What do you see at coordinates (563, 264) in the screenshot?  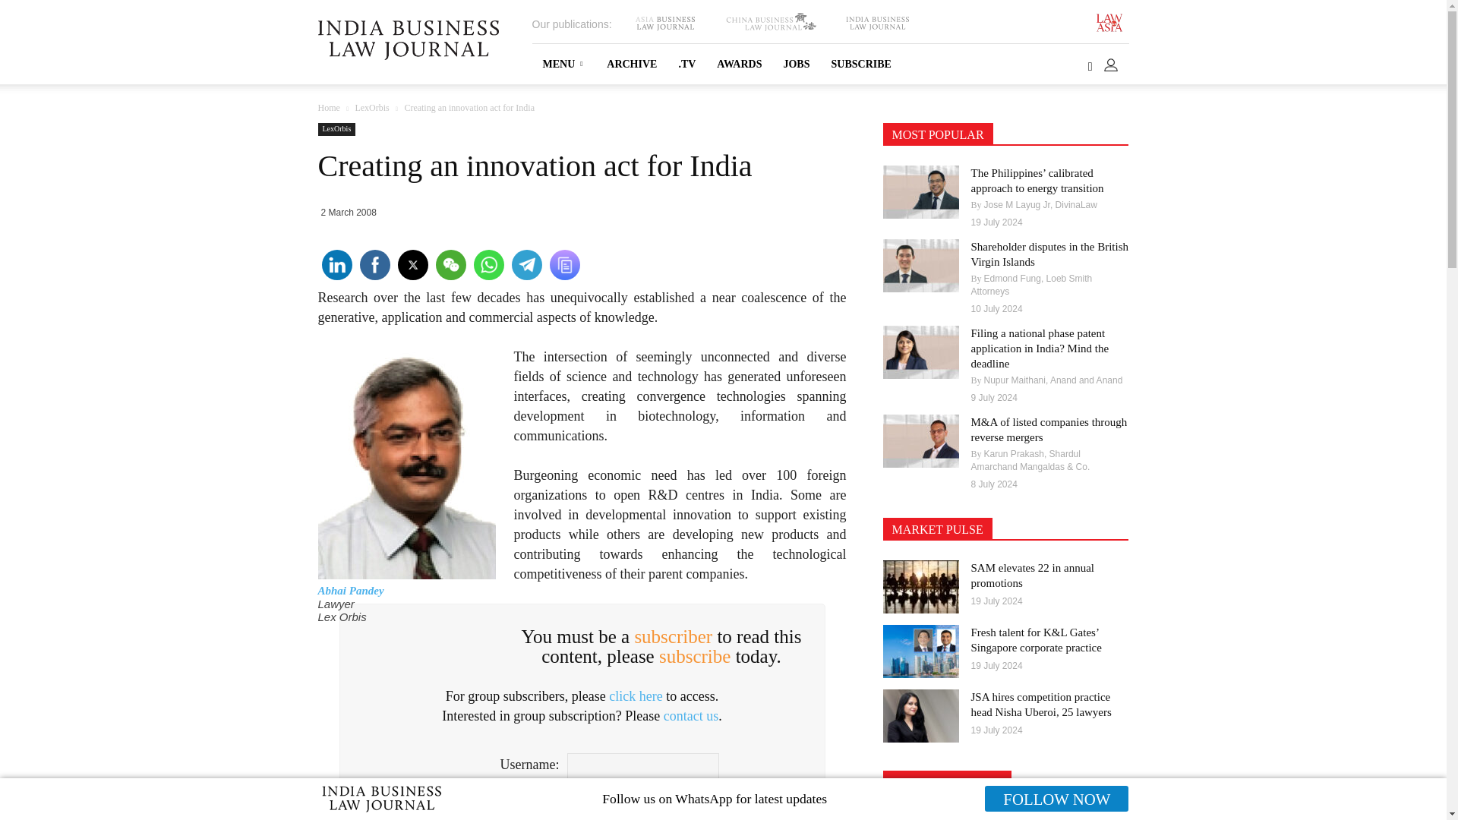 I see `Copy link` at bounding box center [563, 264].